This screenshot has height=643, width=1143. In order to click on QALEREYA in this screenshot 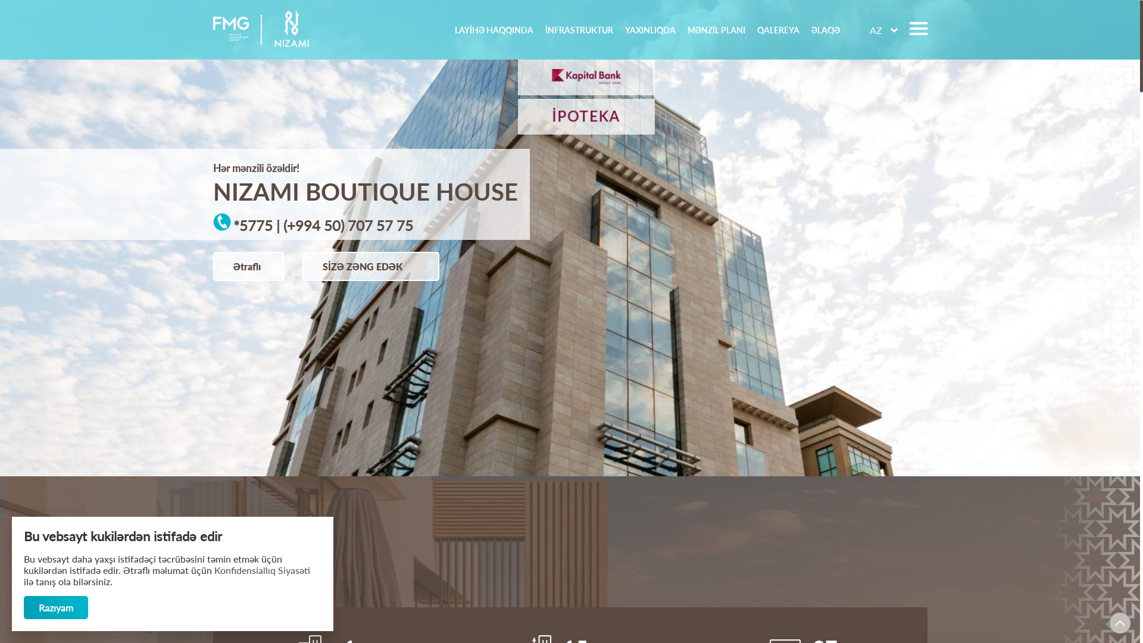, I will do `click(779, 30)`.